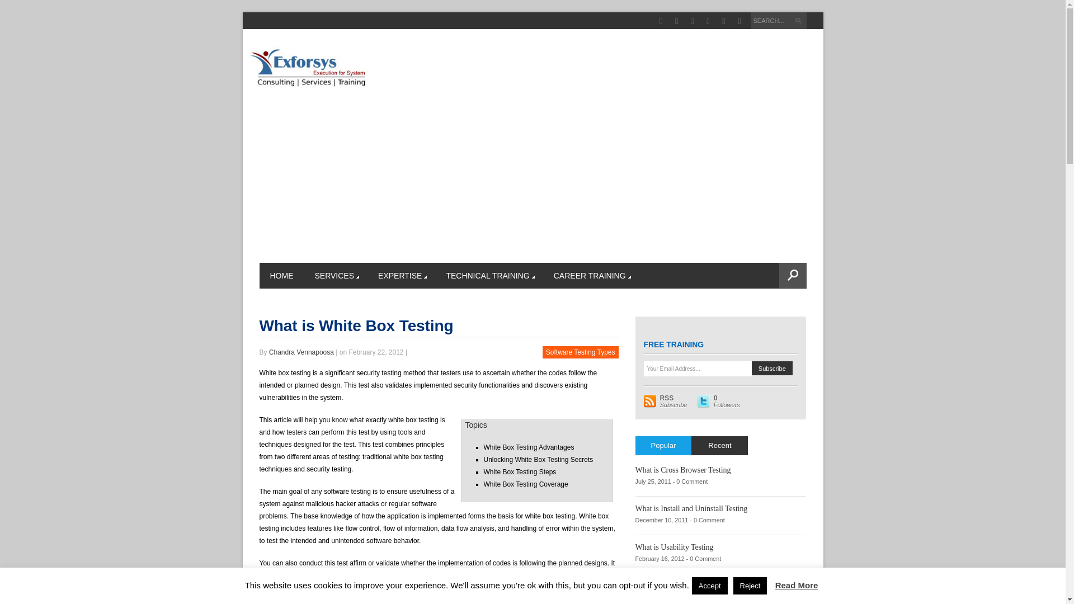  What do you see at coordinates (779, 20) in the screenshot?
I see `SEARCH...` at bounding box center [779, 20].